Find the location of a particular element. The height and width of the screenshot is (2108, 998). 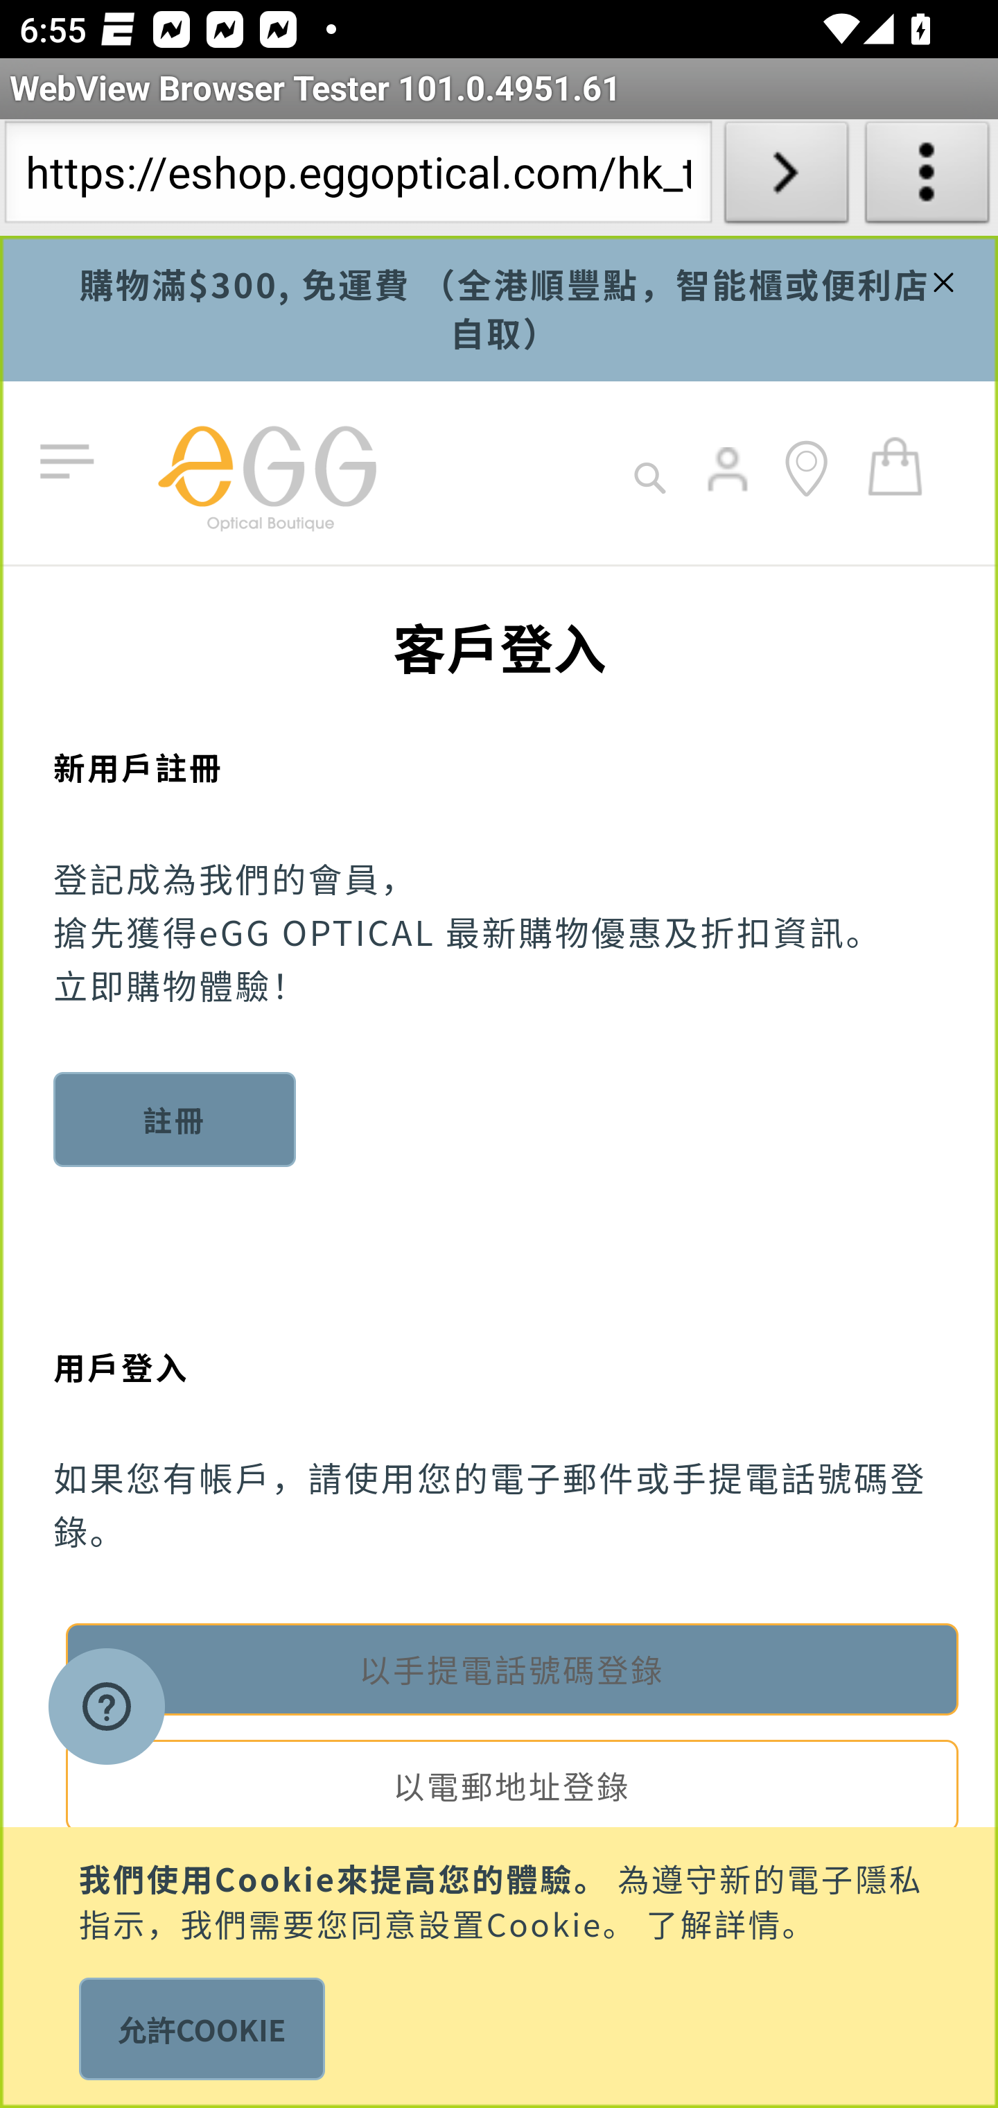

login is located at coordinates (729, 488).